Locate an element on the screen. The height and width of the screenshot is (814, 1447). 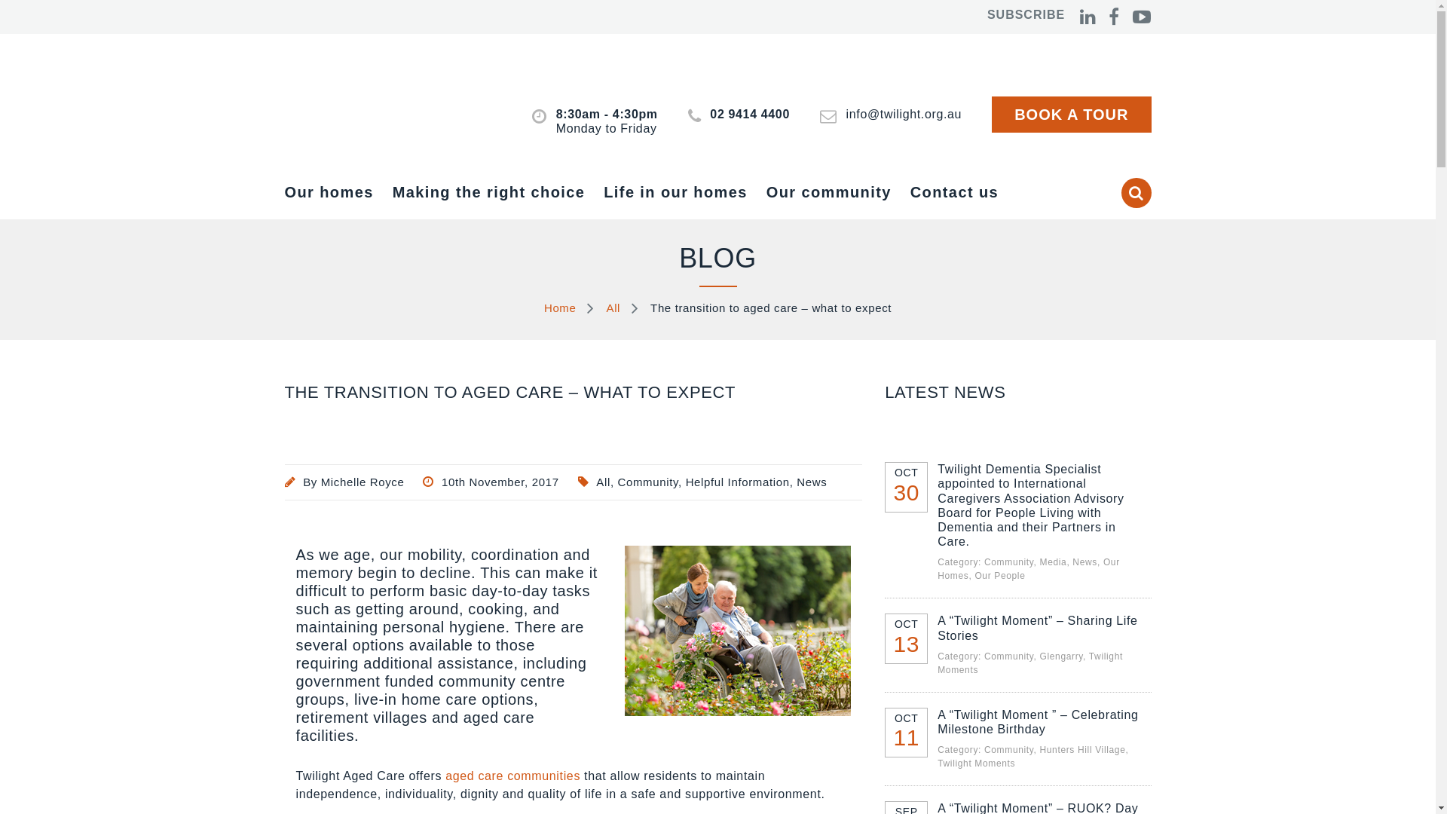
Helpful Information is located at coordinates (738, 482).